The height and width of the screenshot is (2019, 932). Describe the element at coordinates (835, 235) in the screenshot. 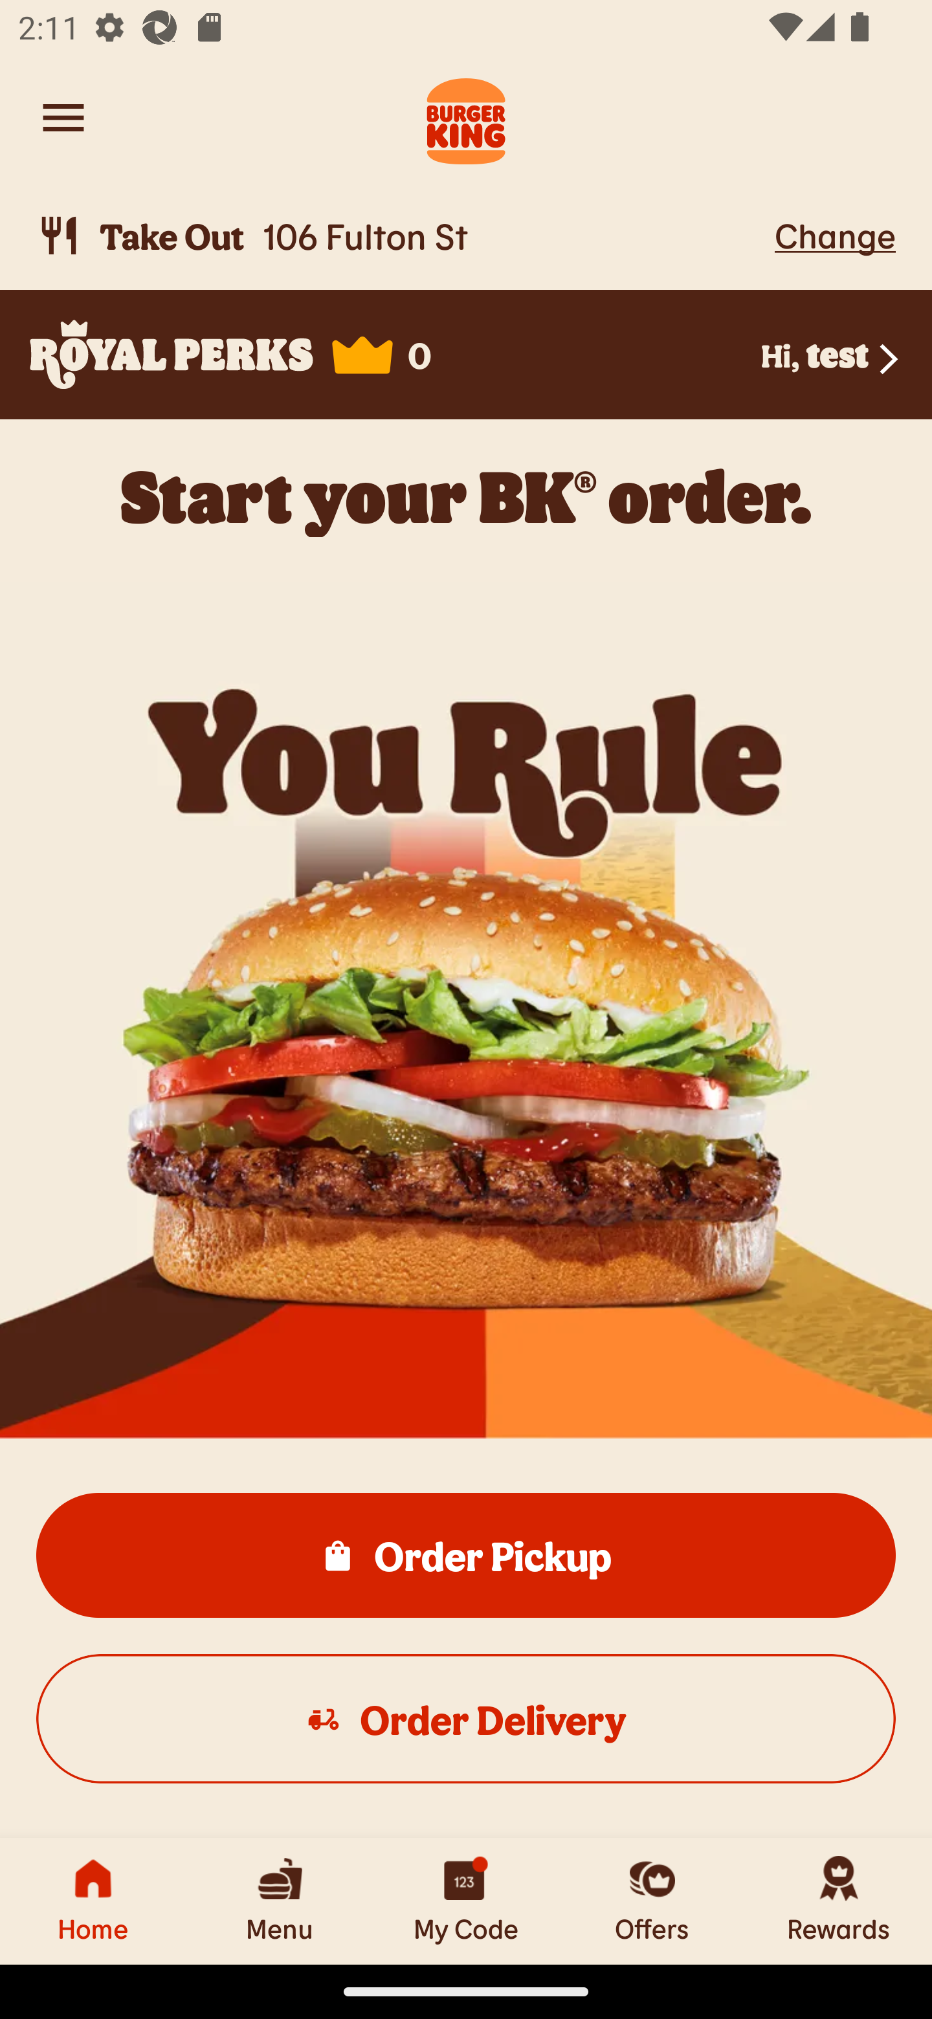

I see `Change` at that location.